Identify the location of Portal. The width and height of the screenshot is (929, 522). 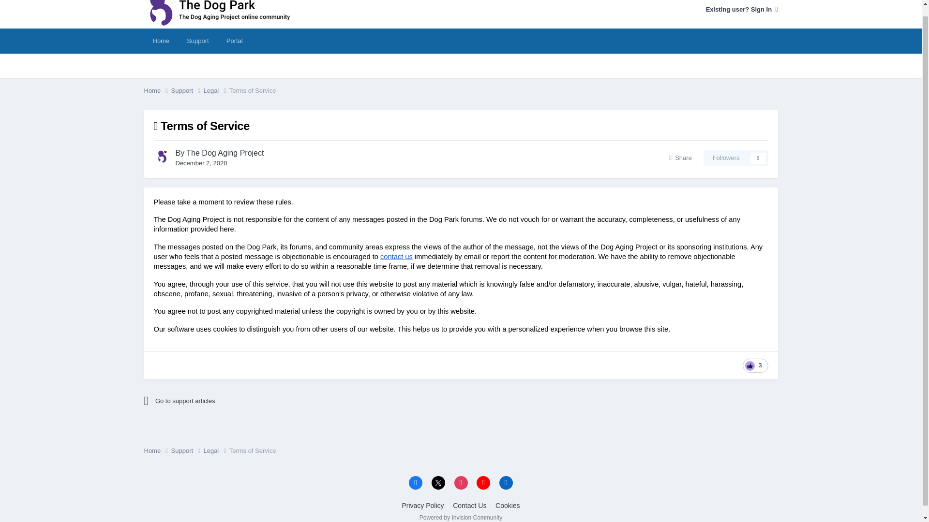
(234, 41).